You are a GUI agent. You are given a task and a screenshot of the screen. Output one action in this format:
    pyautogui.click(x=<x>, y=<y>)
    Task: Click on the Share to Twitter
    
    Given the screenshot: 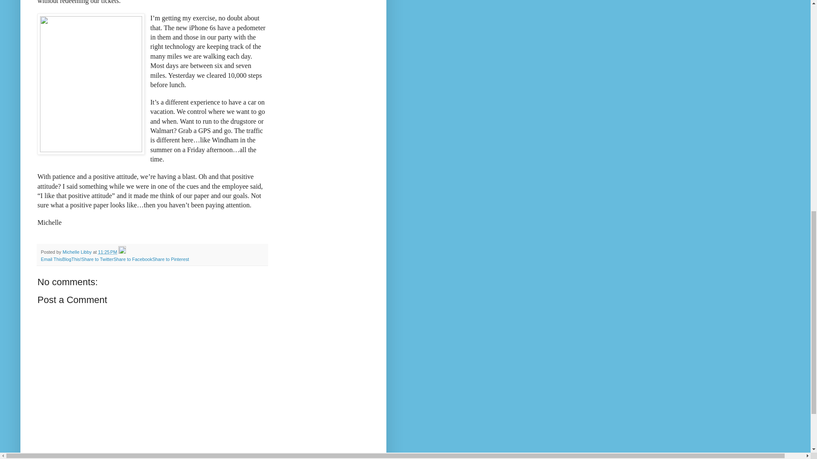 What is the action you would take?
    pyautogui.click(x=97, y=259)
    